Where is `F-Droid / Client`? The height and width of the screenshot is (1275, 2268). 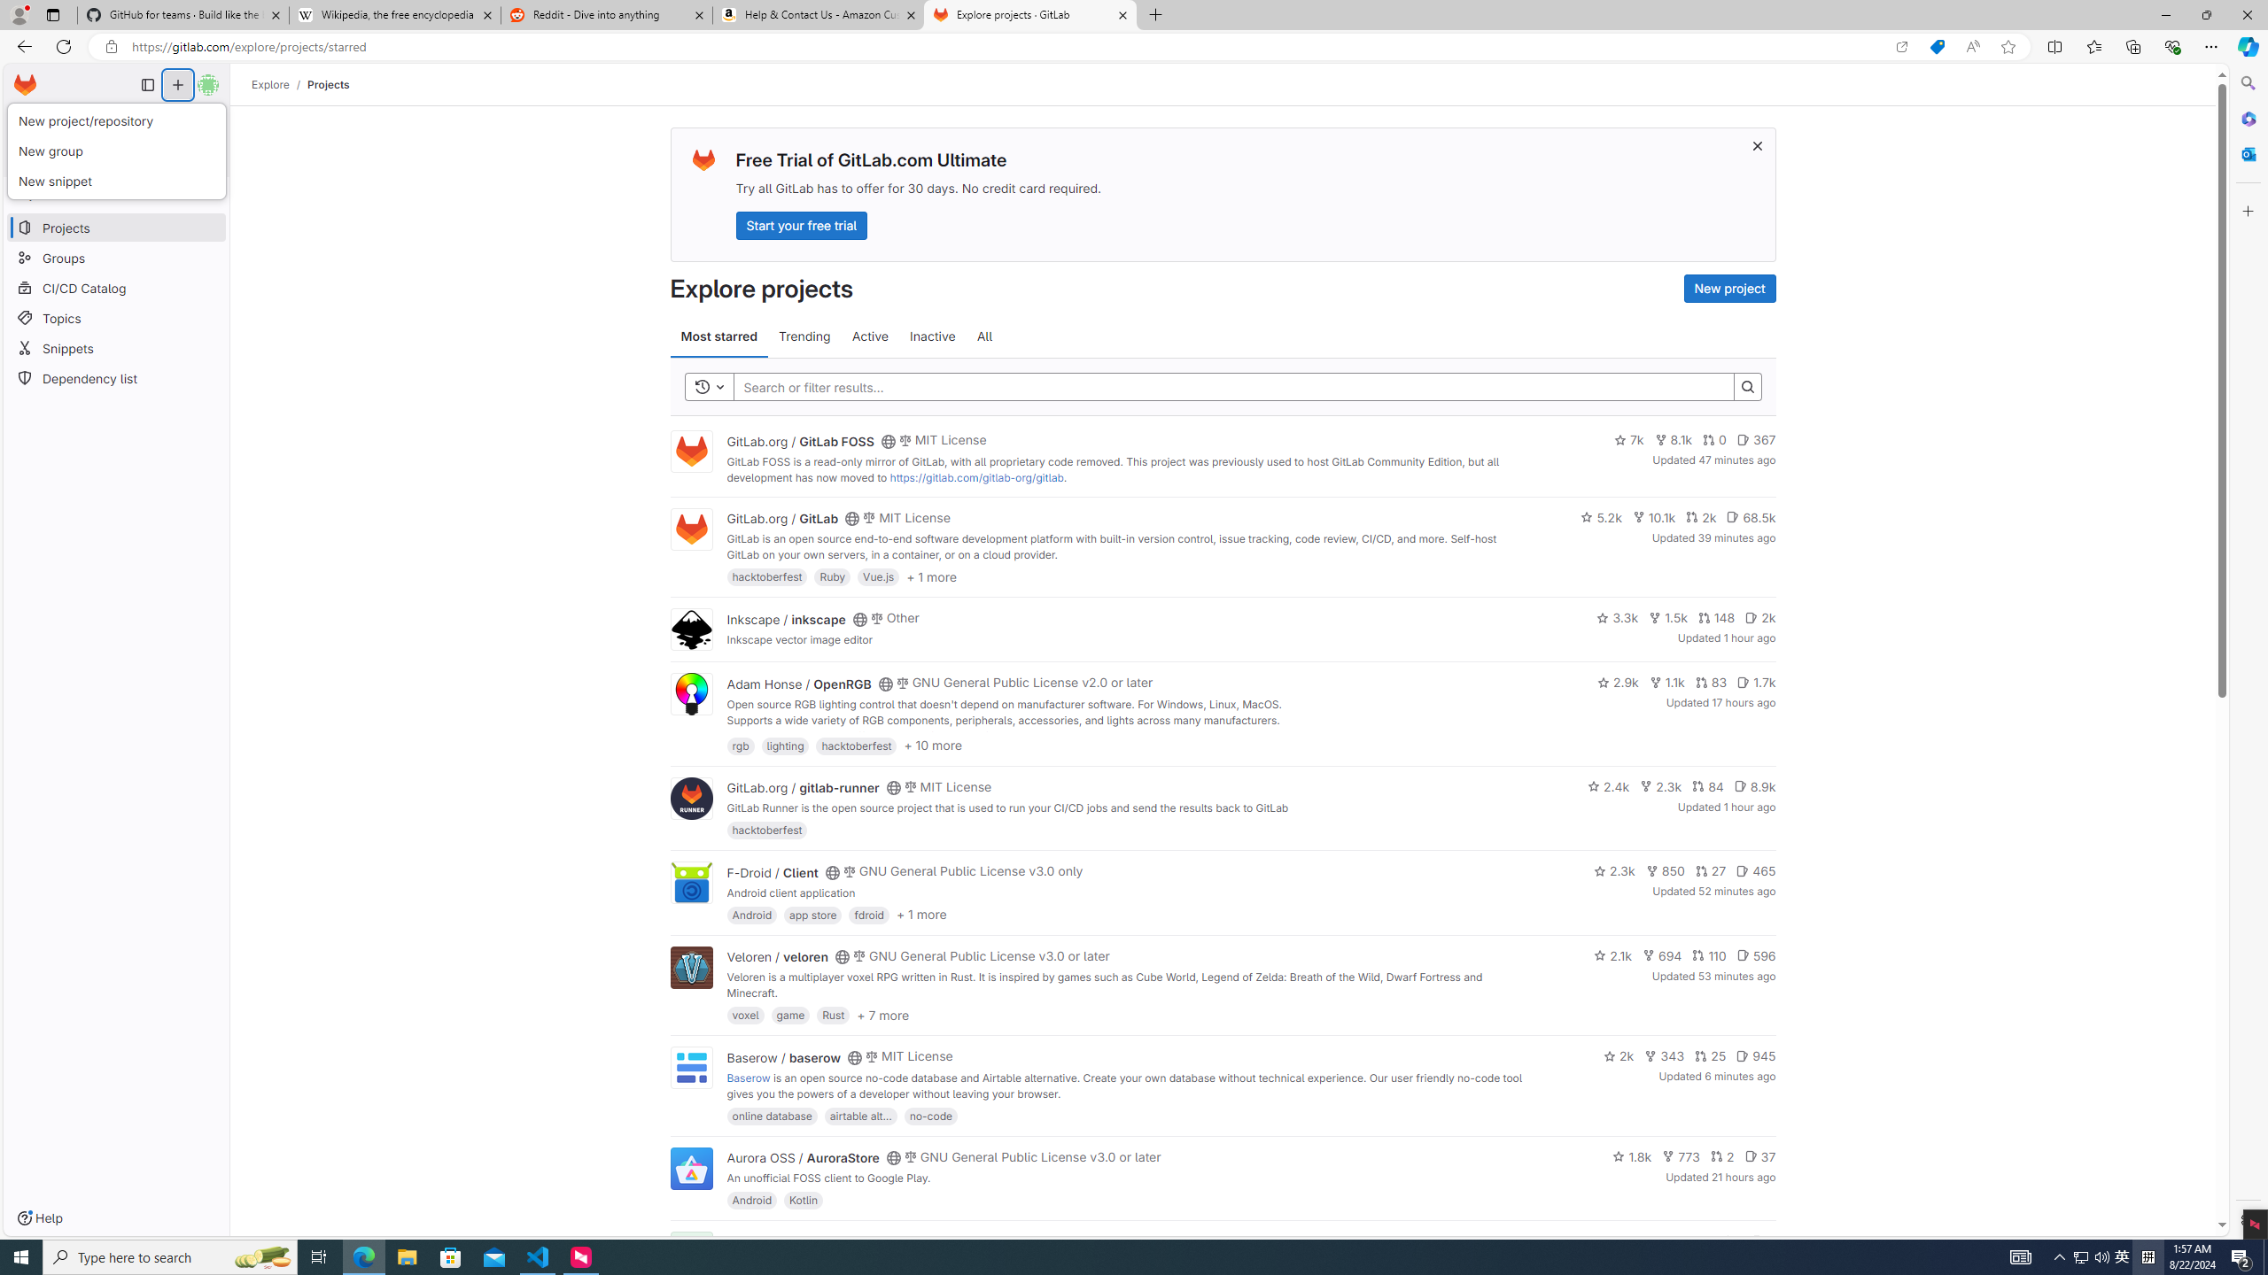
F-Droid / Client is located at coordinates (773, 871).